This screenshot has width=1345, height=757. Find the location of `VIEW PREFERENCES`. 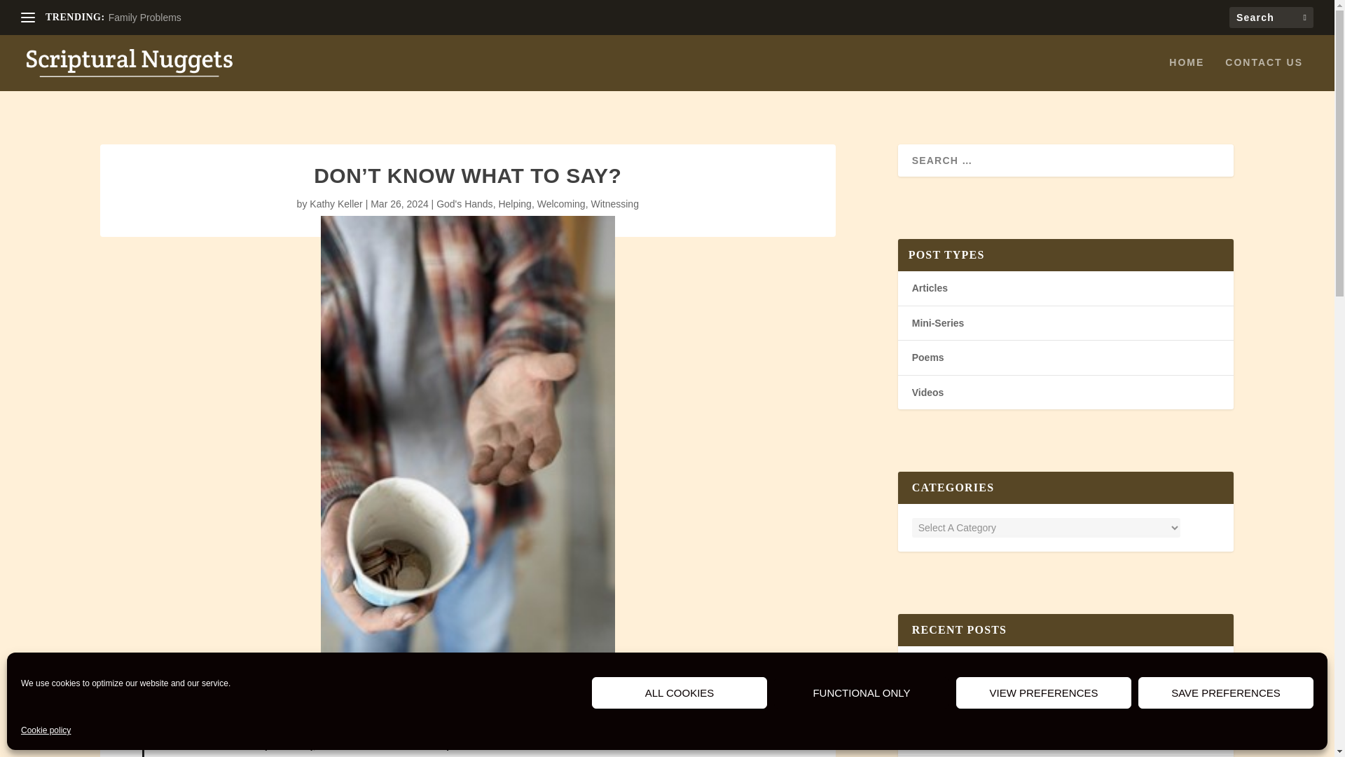

VIEW PREFERENCES is located at coordinates (1044, 693).